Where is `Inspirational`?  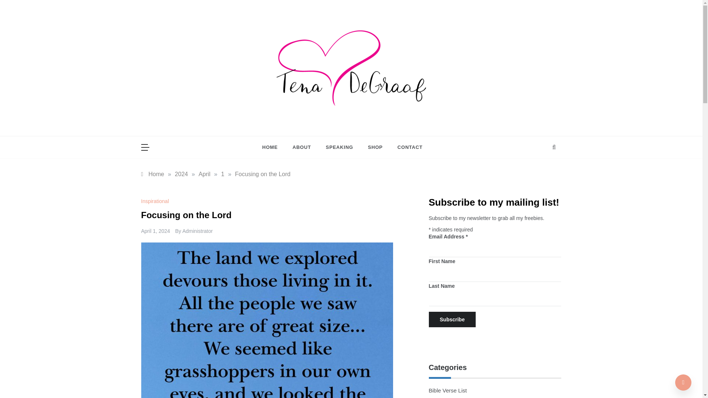
Inspirational is located at coordinates (156, 201).